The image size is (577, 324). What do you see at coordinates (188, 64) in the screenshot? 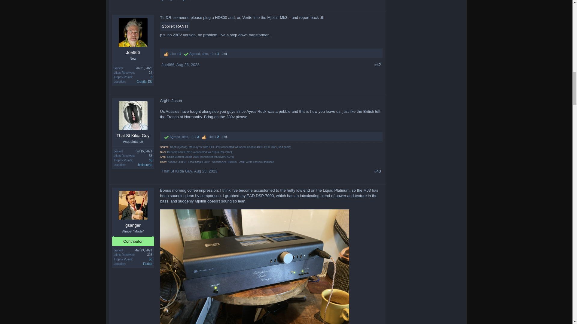
I see `Permalink` at bounding box center [188, 64].